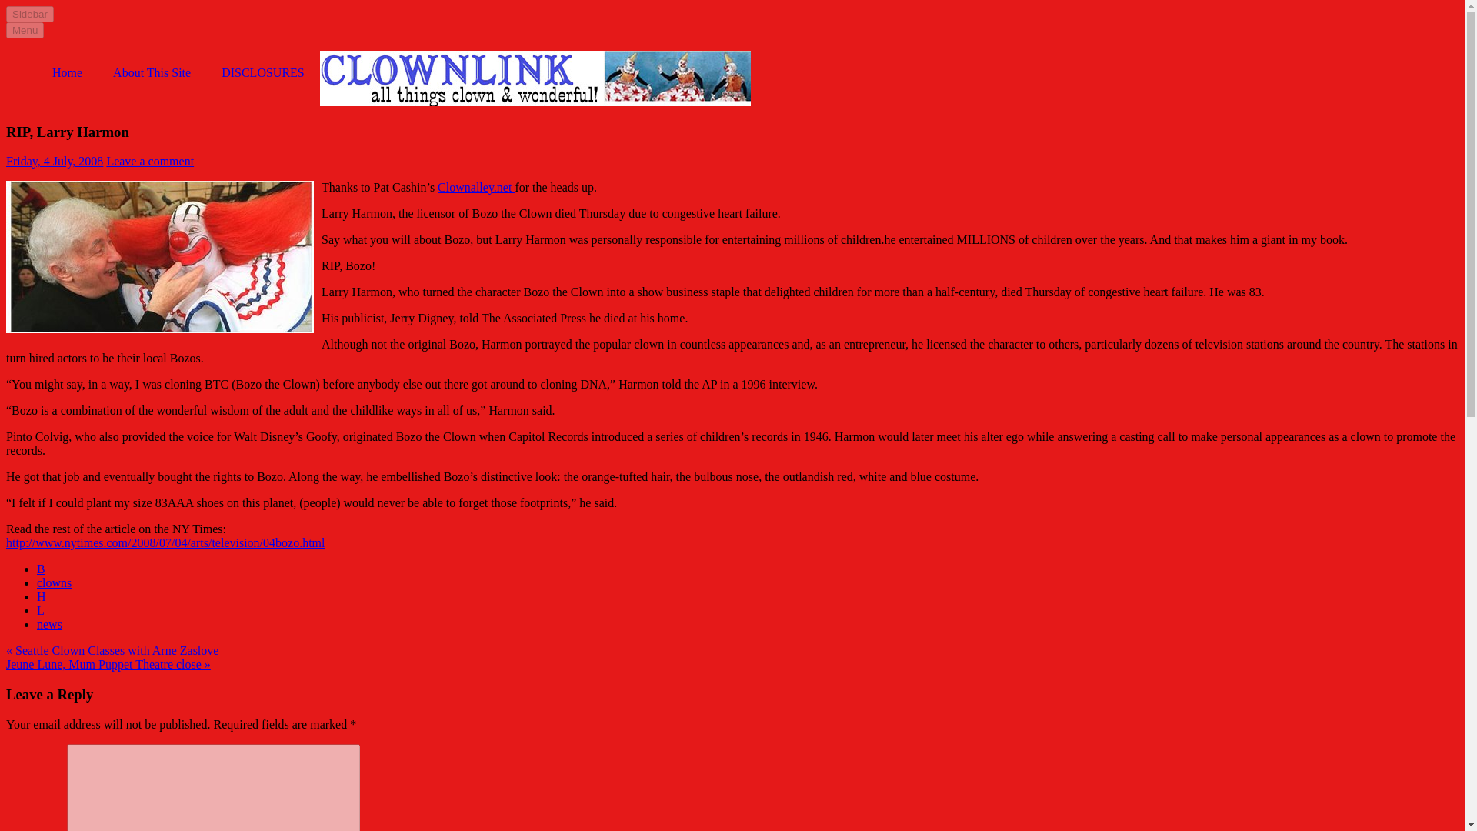 This screenshot has height=831, width=1477. Describe the element at coordinates (25, 30) in the screenshot. I see `Menu` at that location.